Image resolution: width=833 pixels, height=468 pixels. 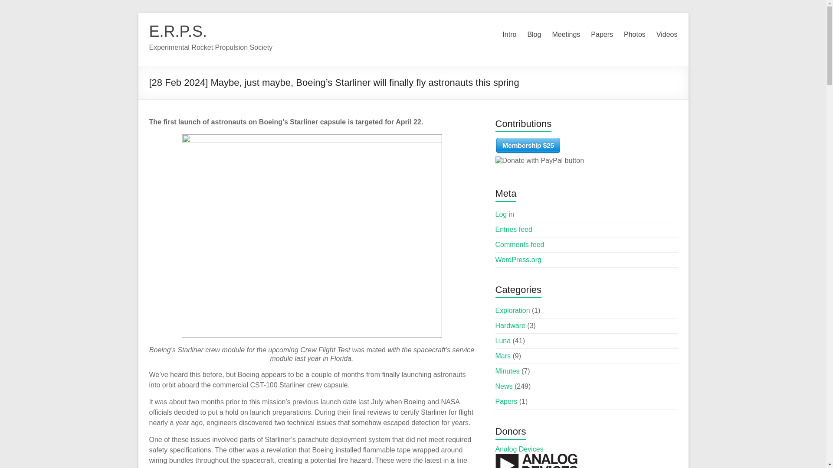 What do you see at coordinates (540, 160) in the screenshot?
I see `PayPal - The safer, easier way to pay online!` at bounding box center [540, 160].